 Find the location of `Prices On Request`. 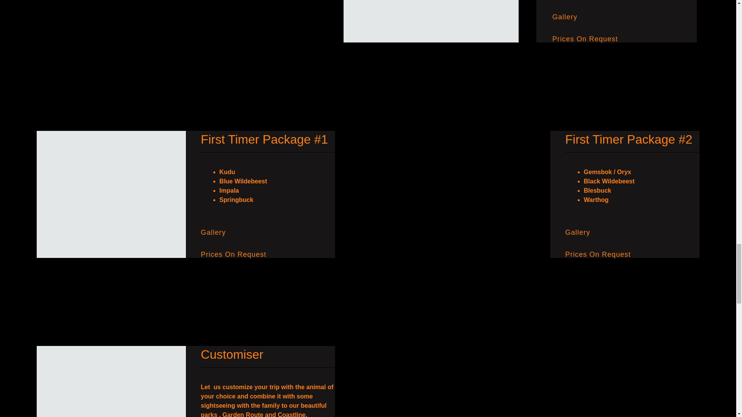

Prices On Request is located at coordinates (585, 39).